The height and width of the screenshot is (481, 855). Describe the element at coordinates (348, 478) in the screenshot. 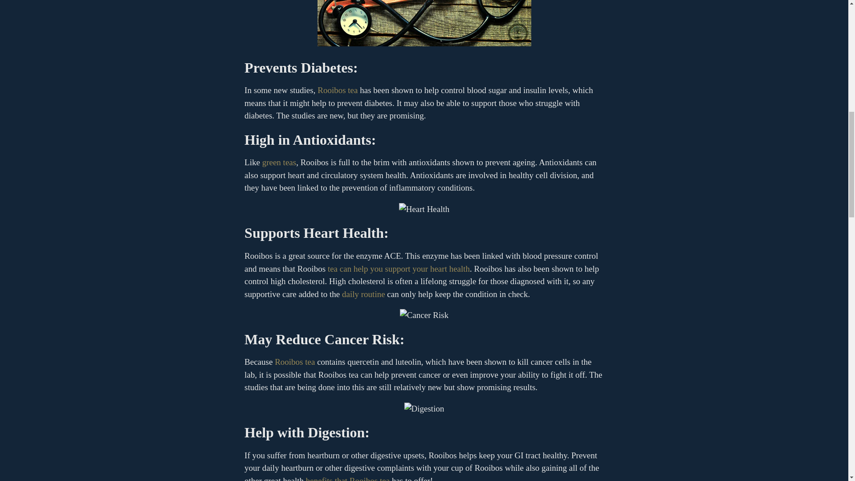

I see `benefits that Rooibos tea` at that location.